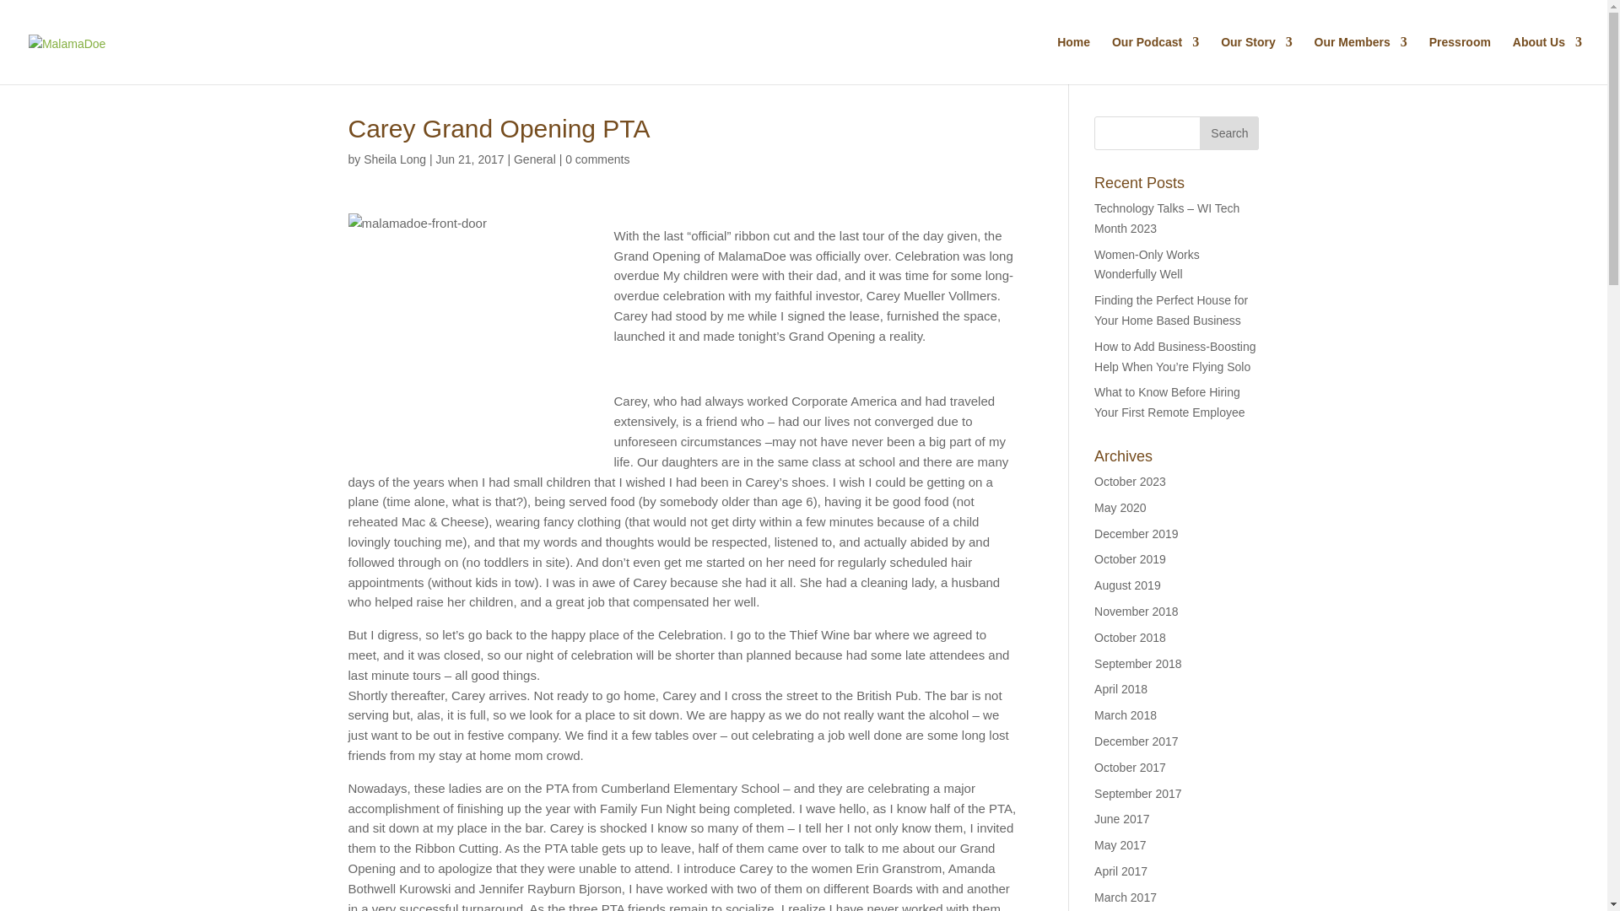  Describe the element at coordinates (1460, 61) in the screenshot. I see `Pressroom` at that location.